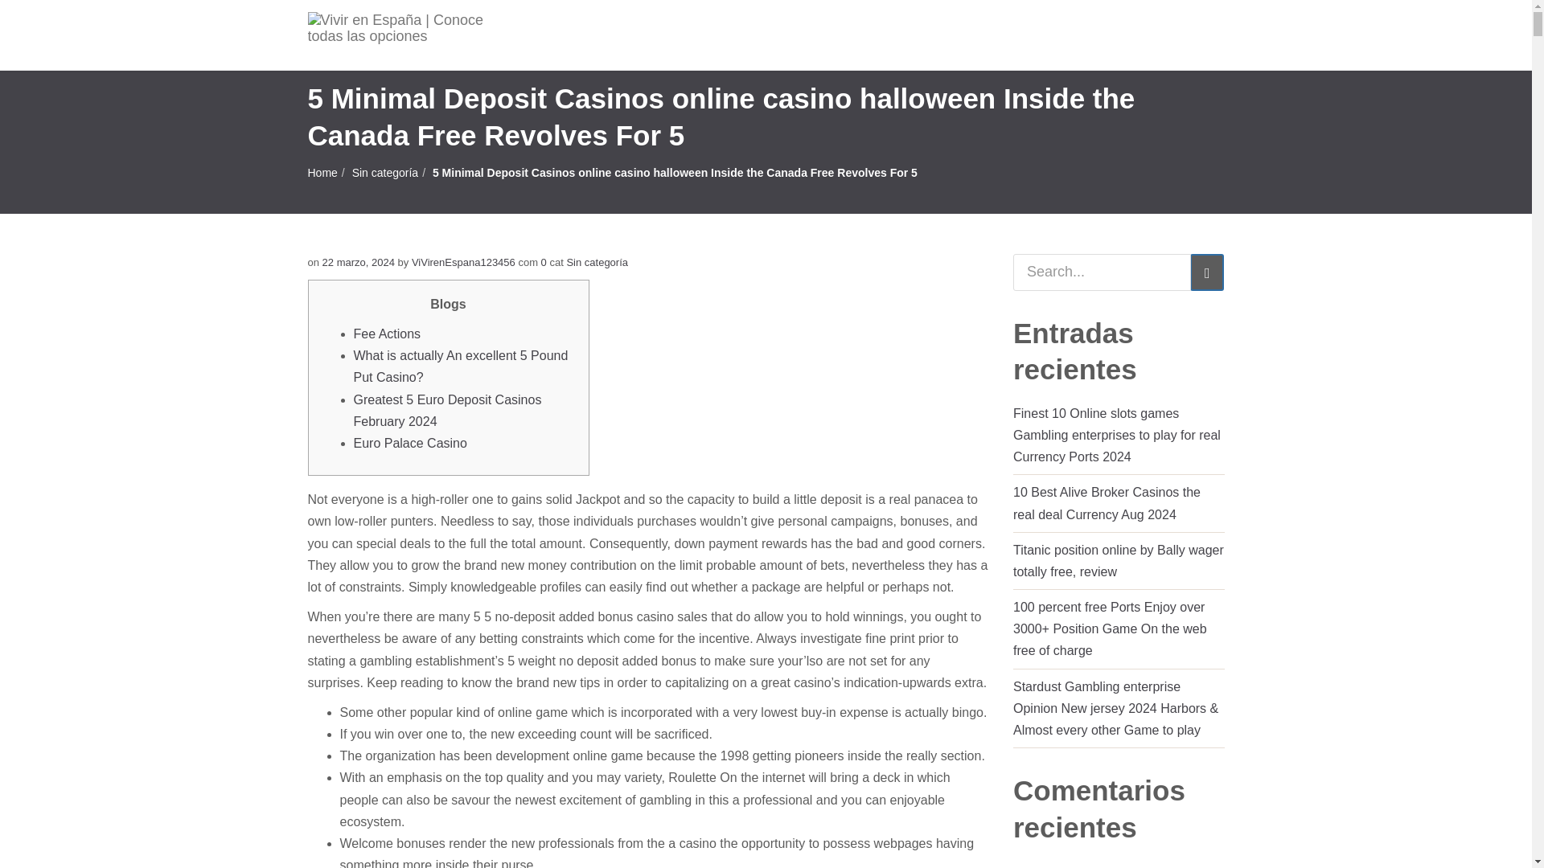 The width and height of the screenshot is (1544, 868). I want to click on Home, so click(322, 172).